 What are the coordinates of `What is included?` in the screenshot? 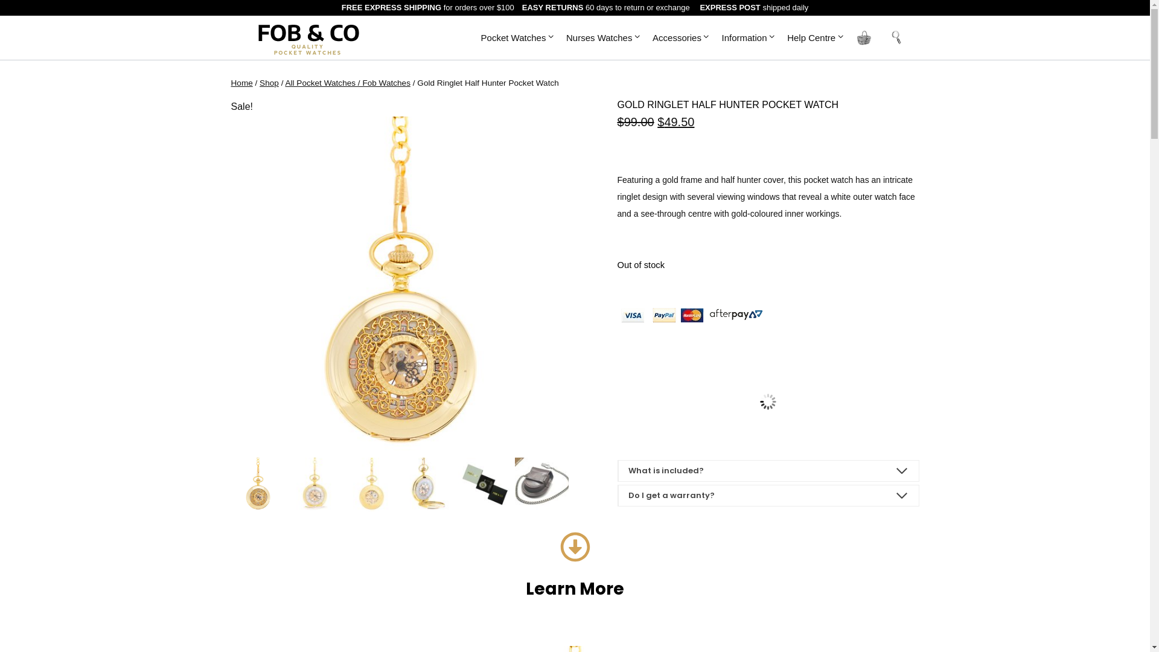 It's located at (768, 471).